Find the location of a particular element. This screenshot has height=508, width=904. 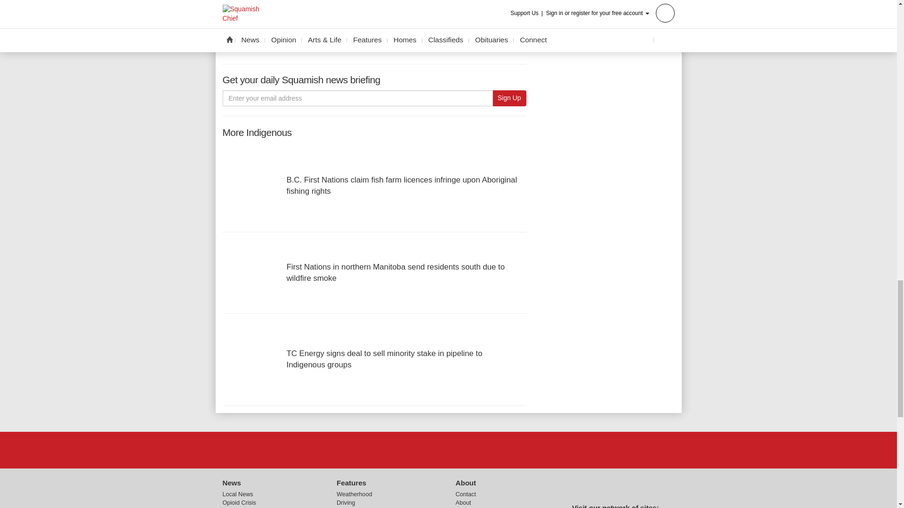

Facebook is located at coordinates (424, 450).